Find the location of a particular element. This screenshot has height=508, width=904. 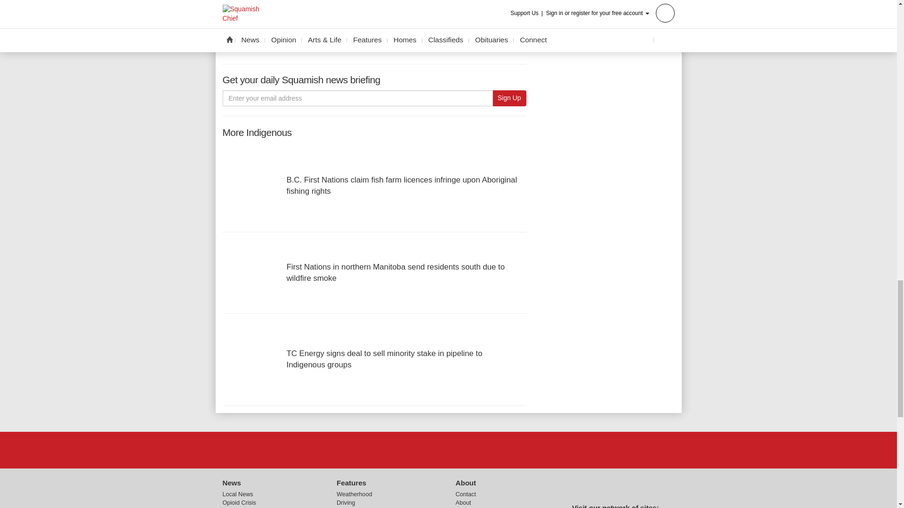

Facebook is located at coordinates (424, 450).